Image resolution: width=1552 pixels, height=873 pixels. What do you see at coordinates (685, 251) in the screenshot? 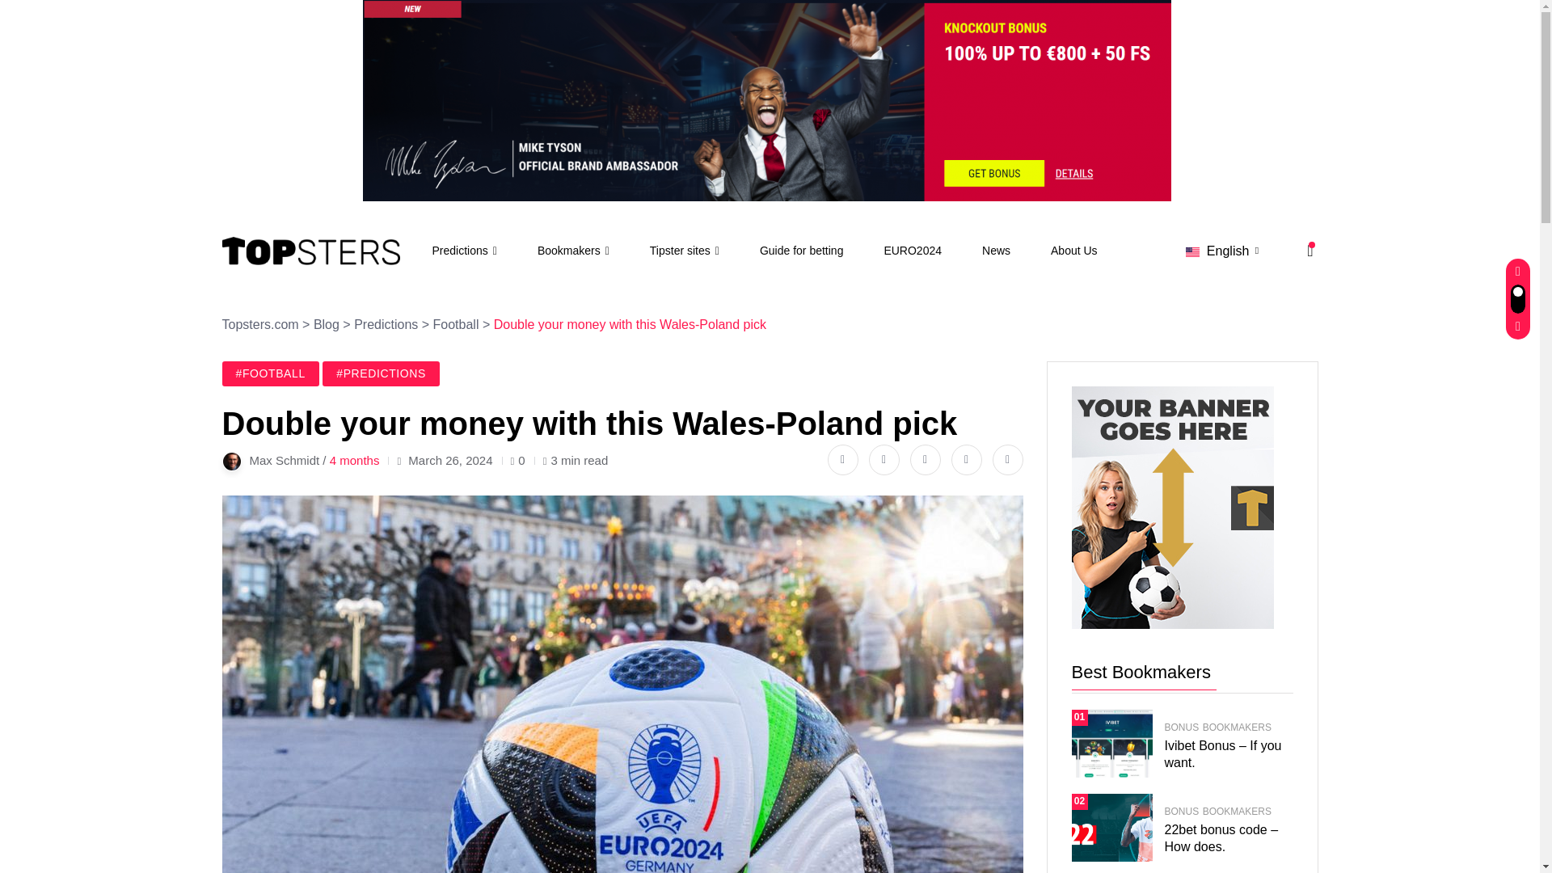
I see `Tipster sites` at bounding box center [685, 251].